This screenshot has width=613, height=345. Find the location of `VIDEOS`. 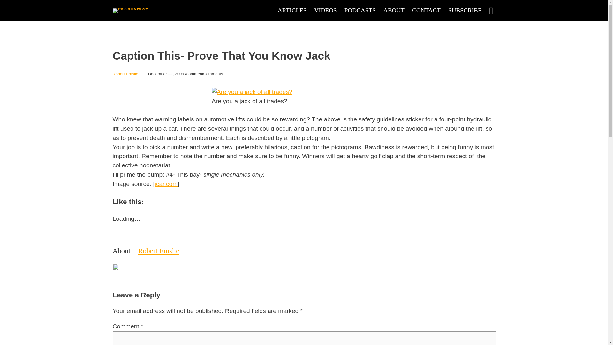

VIDEOS is located at coordinates (325, 11).